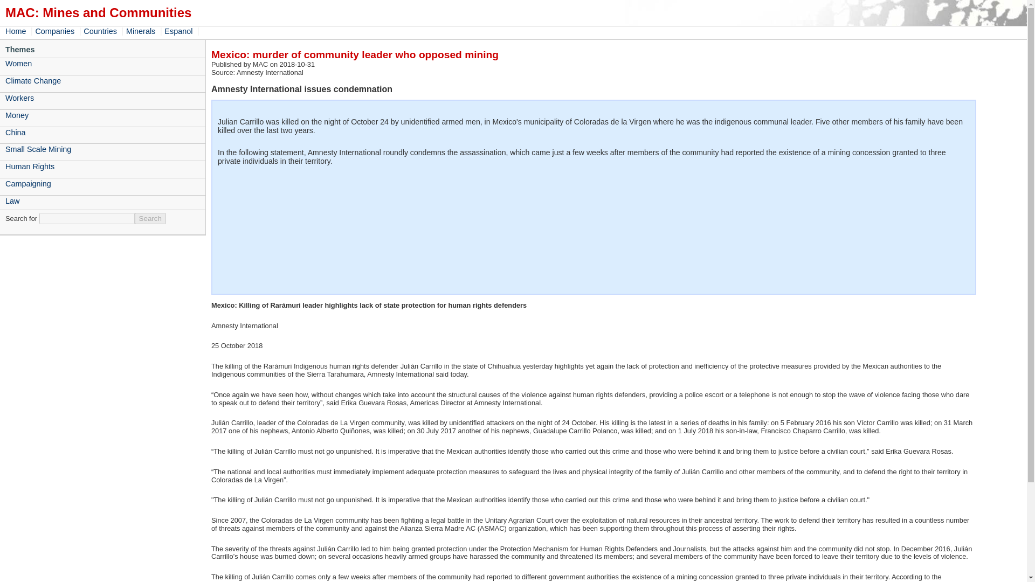  I want to click on Companies, so click(56, 31).